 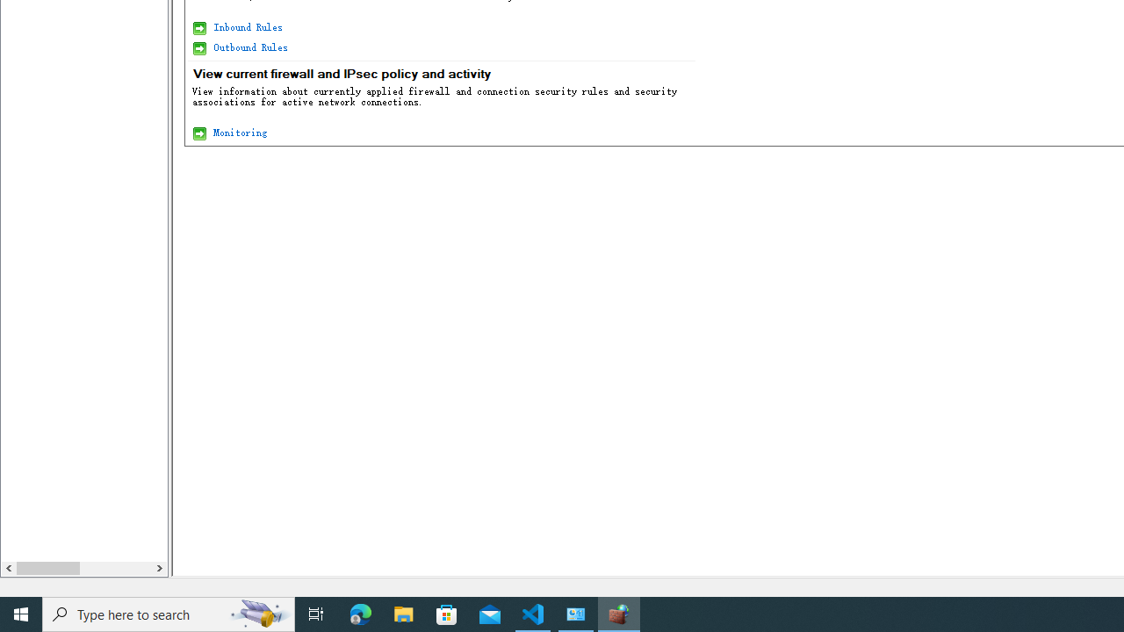 I want to click on Page right, so click(x=115, y=568).